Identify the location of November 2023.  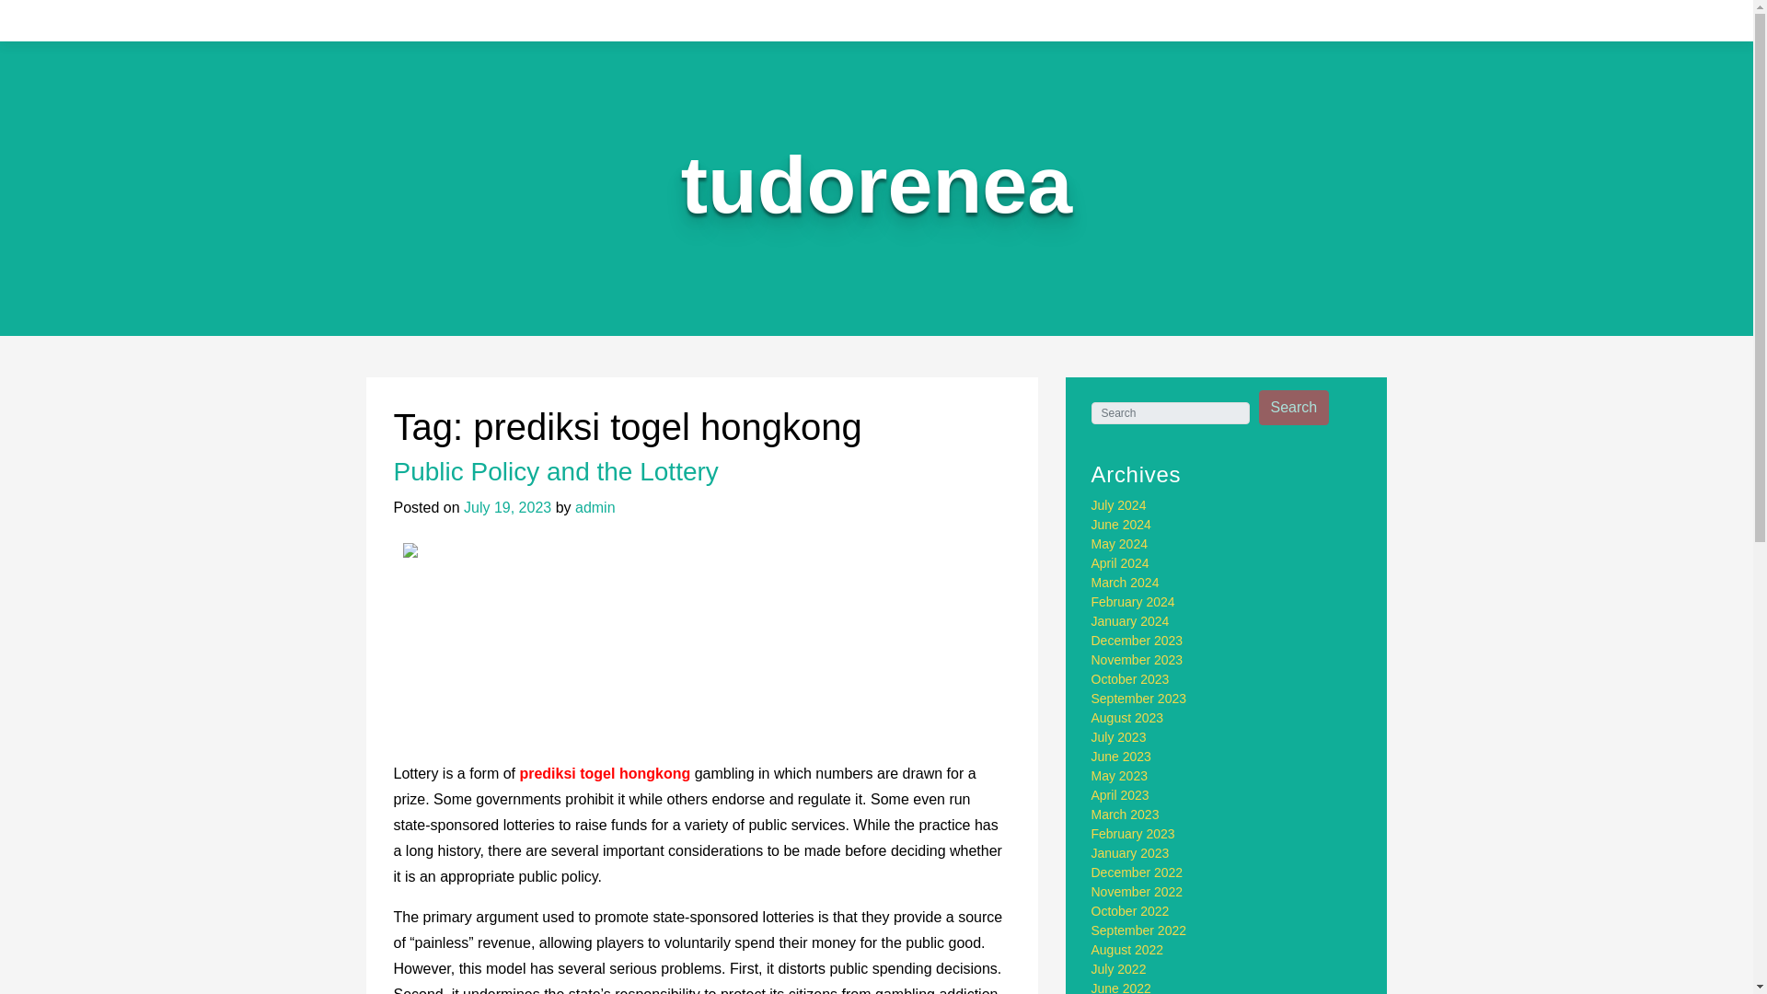
(1138, 659).